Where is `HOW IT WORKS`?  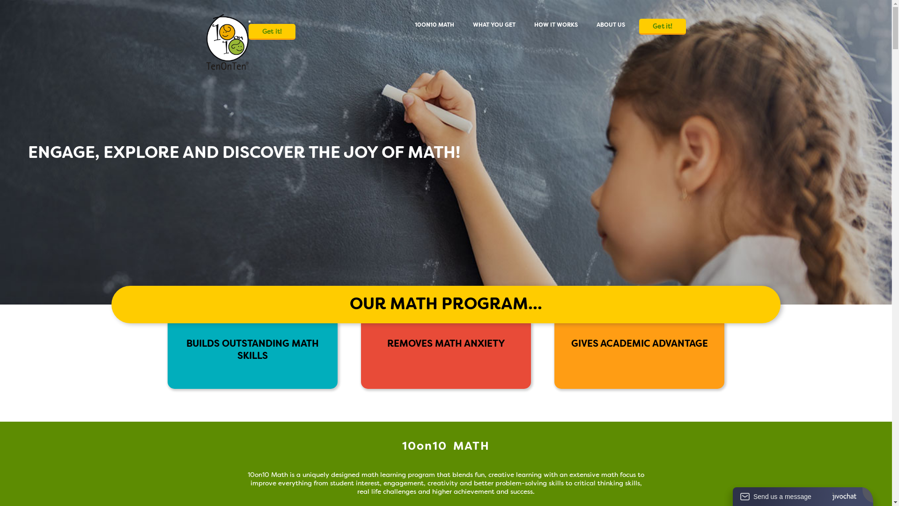
HOW IT WORKS is located at coordinates (555, 25).